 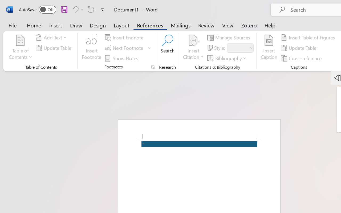 What do you see at coordinates (331, 6) in the screenshot?
I see `New Tab` at bounding box center [331, 6].